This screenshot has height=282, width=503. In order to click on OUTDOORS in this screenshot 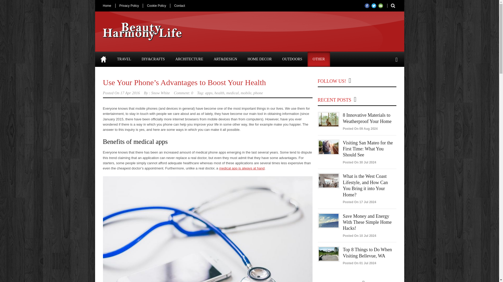, I will do `click(292, 59)`.